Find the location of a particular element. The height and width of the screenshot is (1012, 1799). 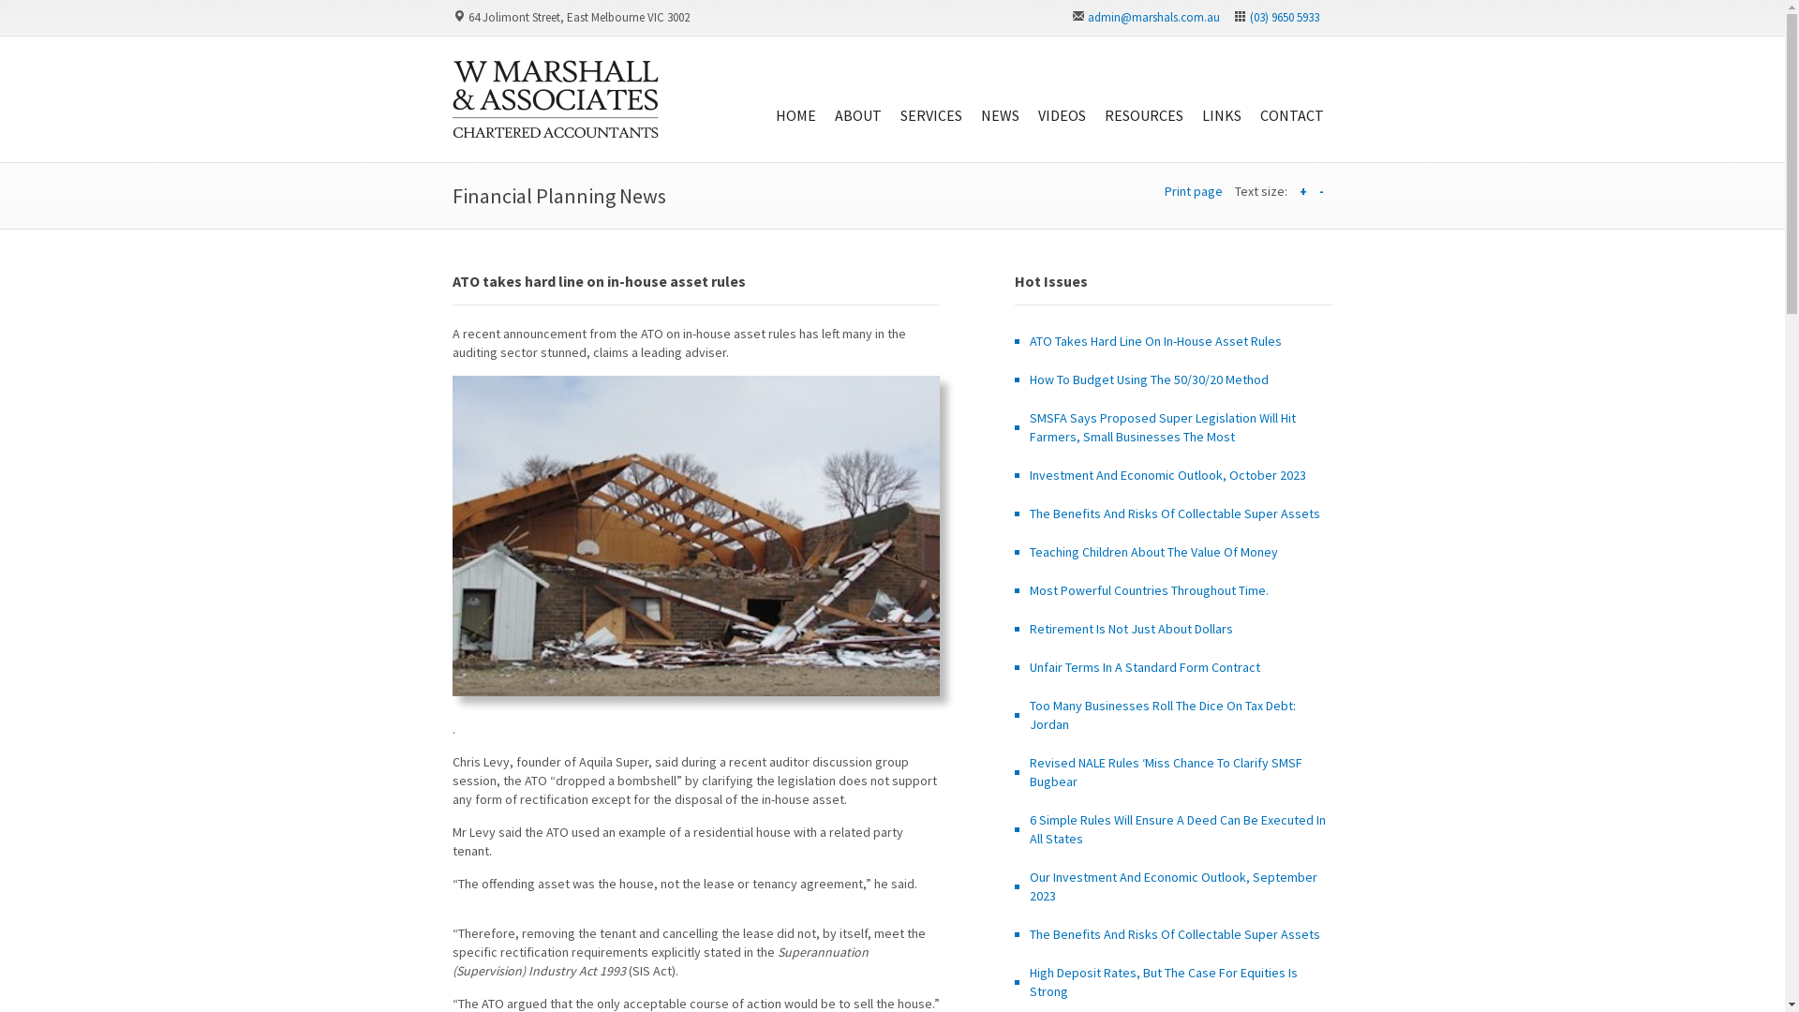

CONTACT is located at coordinates (1291, 90).